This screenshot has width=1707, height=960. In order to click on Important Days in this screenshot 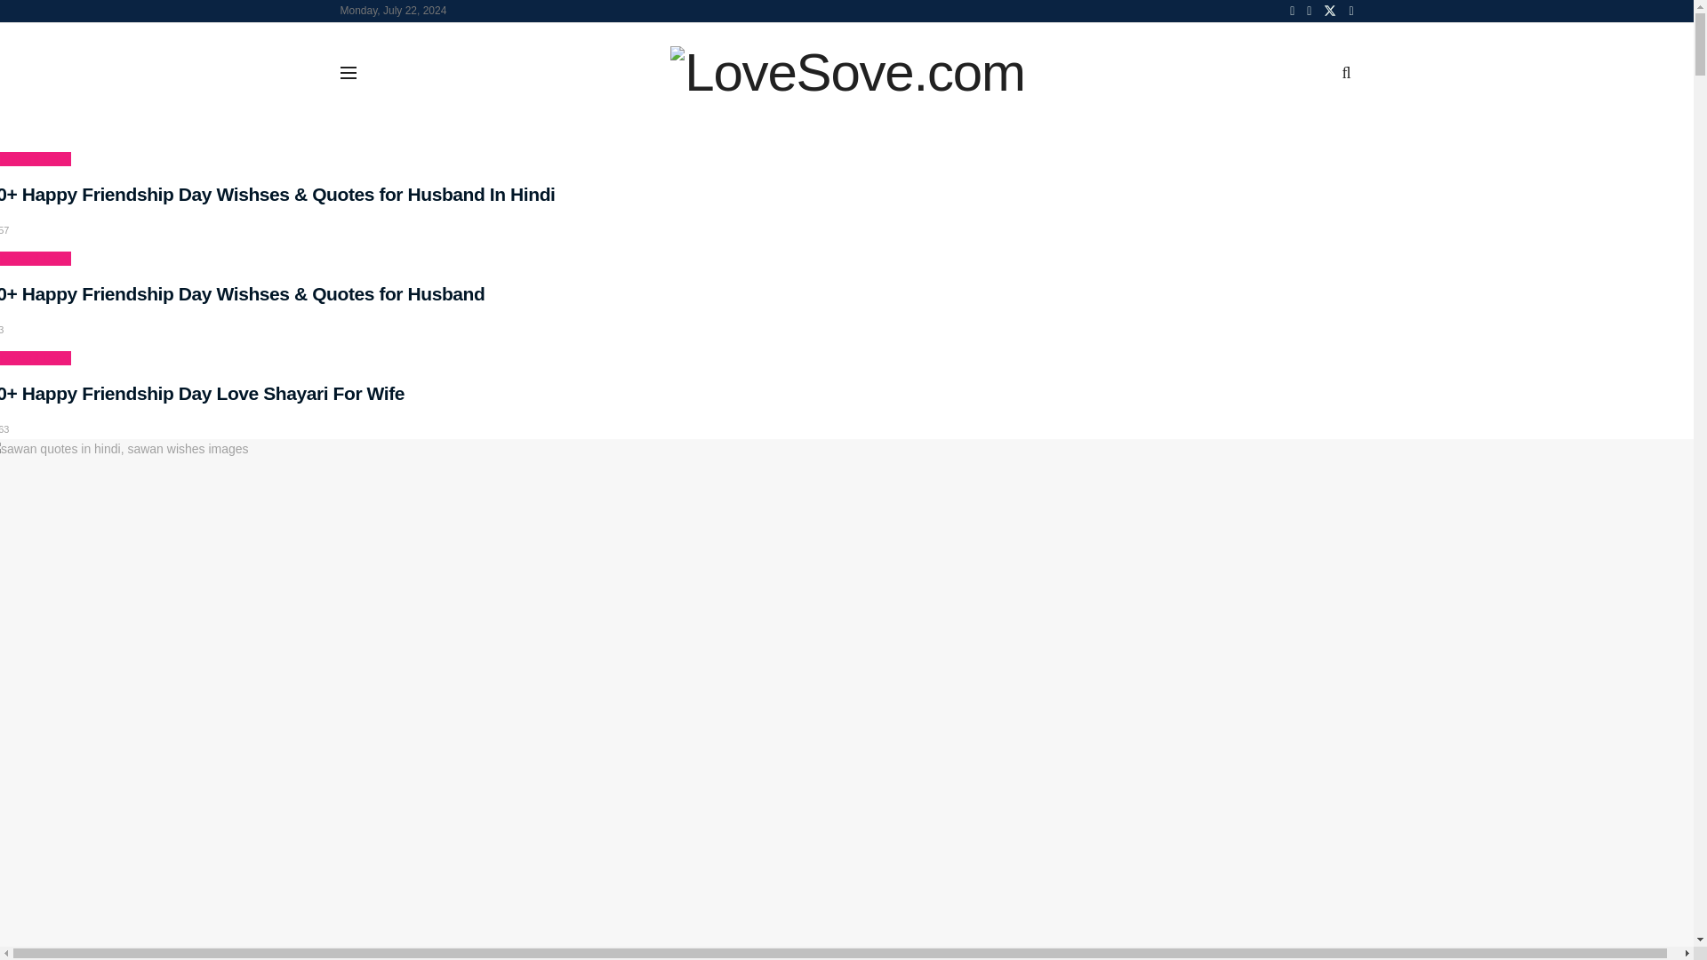, I will do `click(36, 358)`.